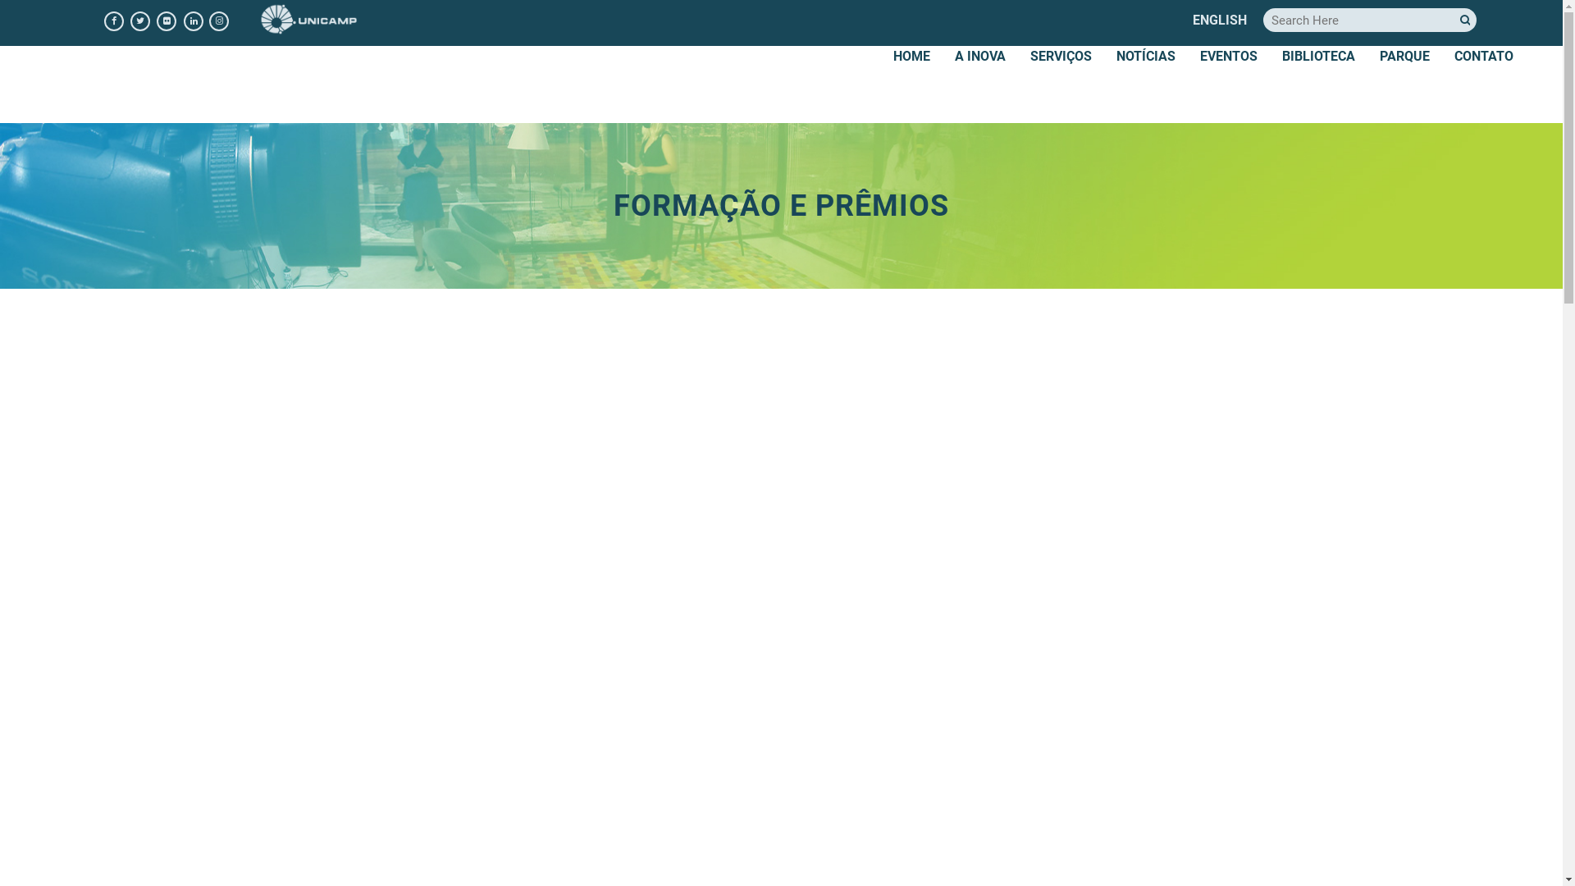  I want to click on HOME, so click(912, 56).